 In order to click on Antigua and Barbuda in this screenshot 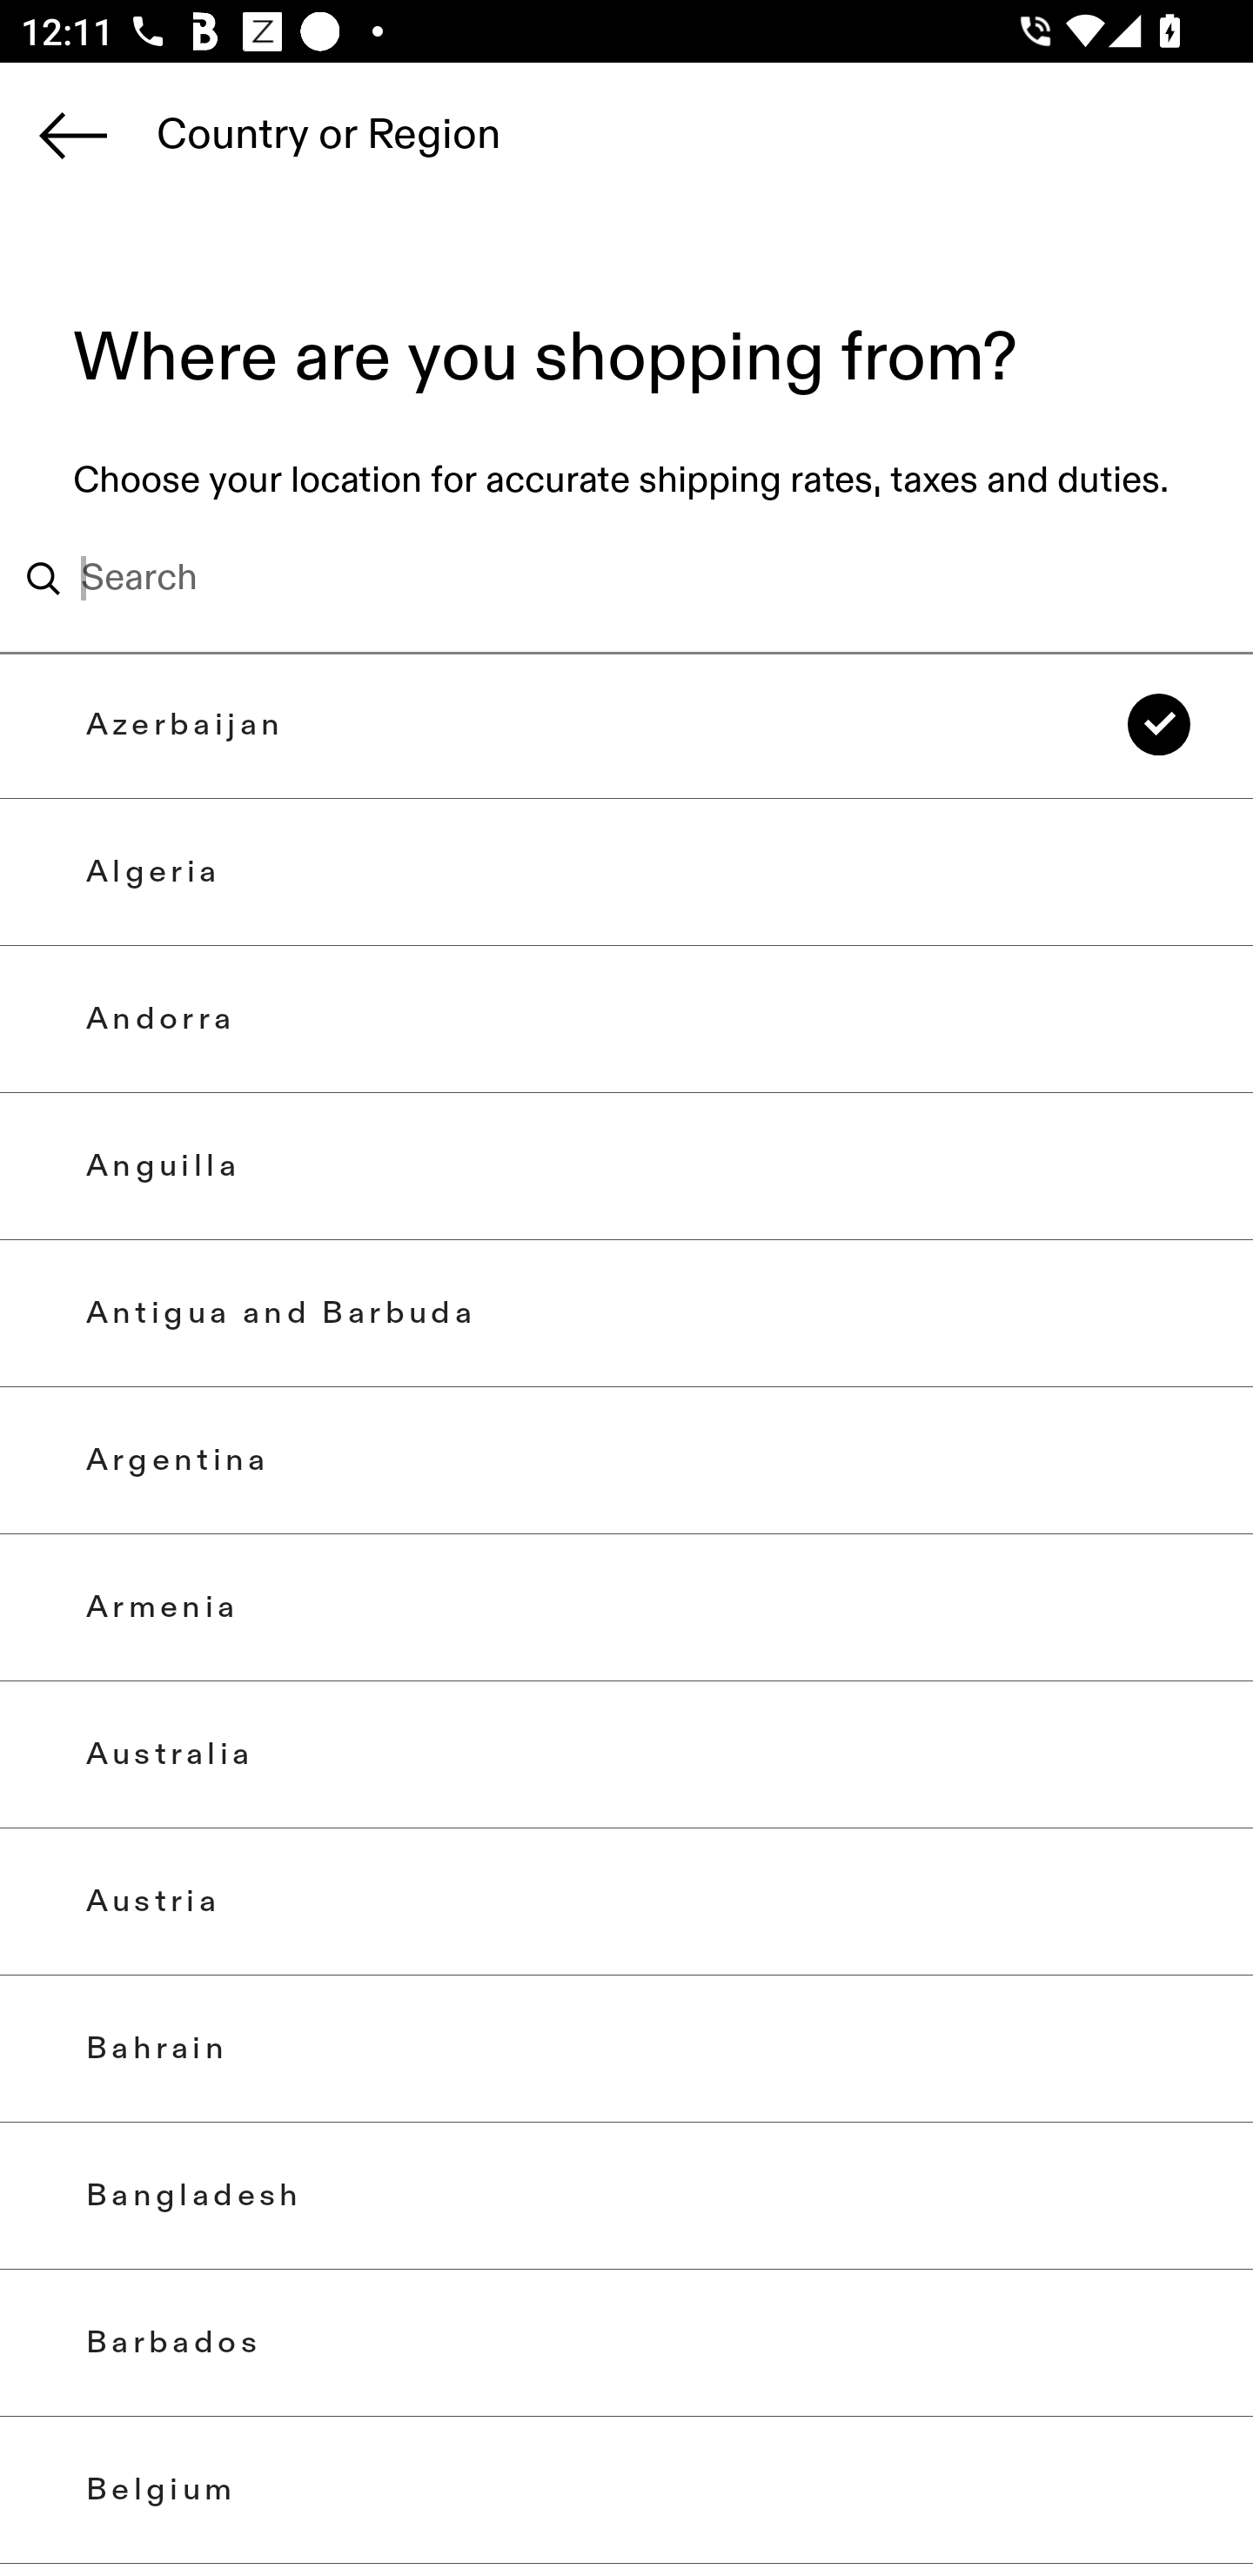, I will do `click(626, 1312)`.